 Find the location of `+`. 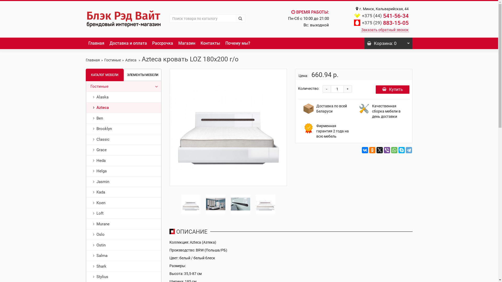

+ is located at coordinates (347, 89).